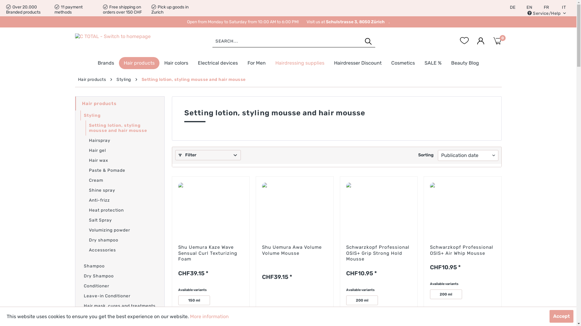 The image size is (581, 326). What do you see at coordinates (120, 240) in the screenshot?
I see `Dry shampoo` at bounding box center [120, 240].